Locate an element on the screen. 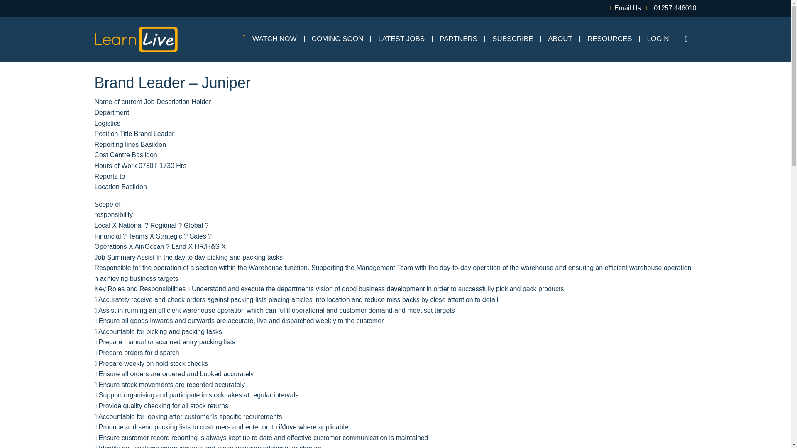 The image size is (797, 448). Email Us is located at coordinates (623, 8).